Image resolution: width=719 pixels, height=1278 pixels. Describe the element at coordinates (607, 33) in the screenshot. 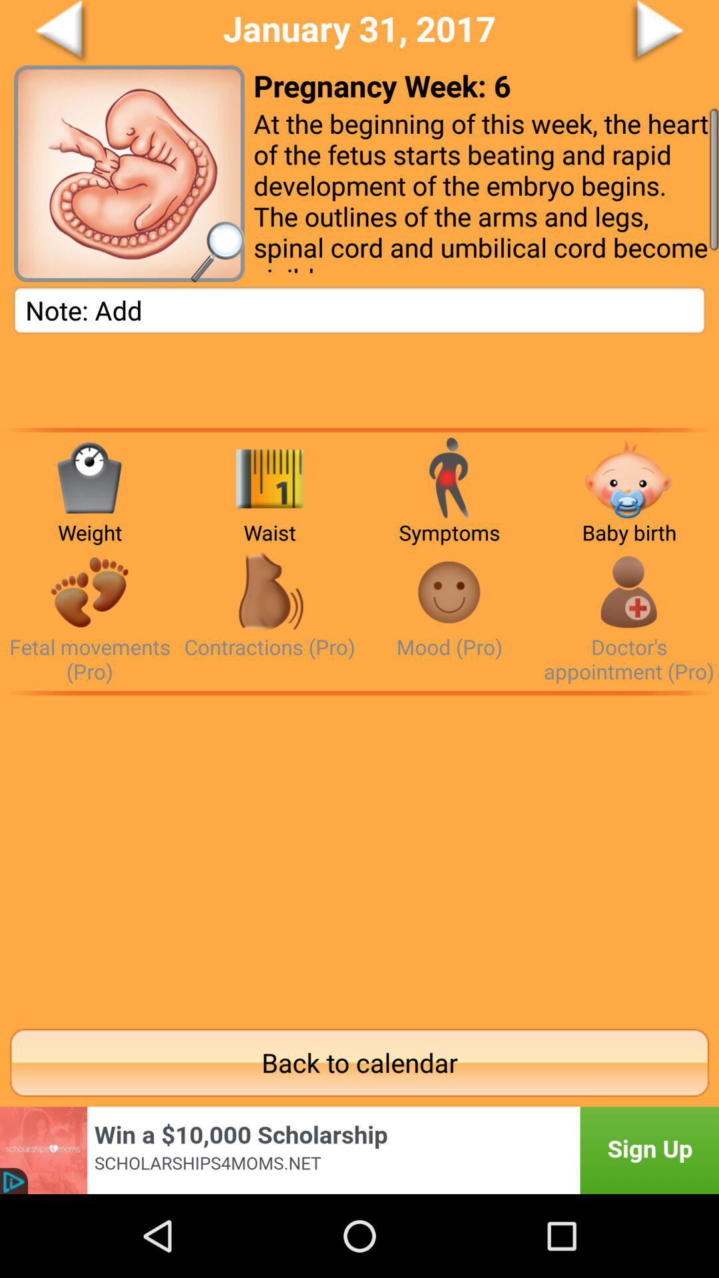

I see `a go forward button` at that location.